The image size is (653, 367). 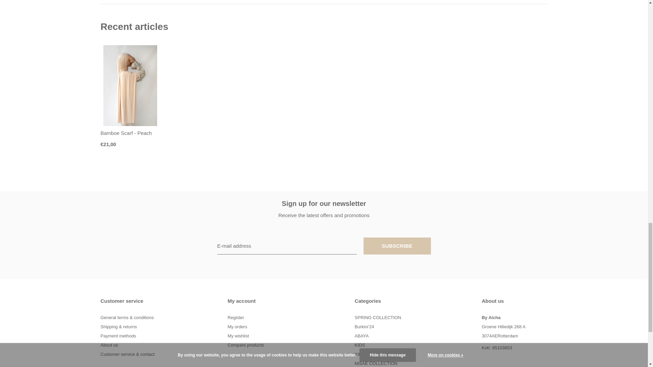 What do you see at coordinates (235, 317) in the screenshot?
I see `Register` at bounding box center [235, 317].